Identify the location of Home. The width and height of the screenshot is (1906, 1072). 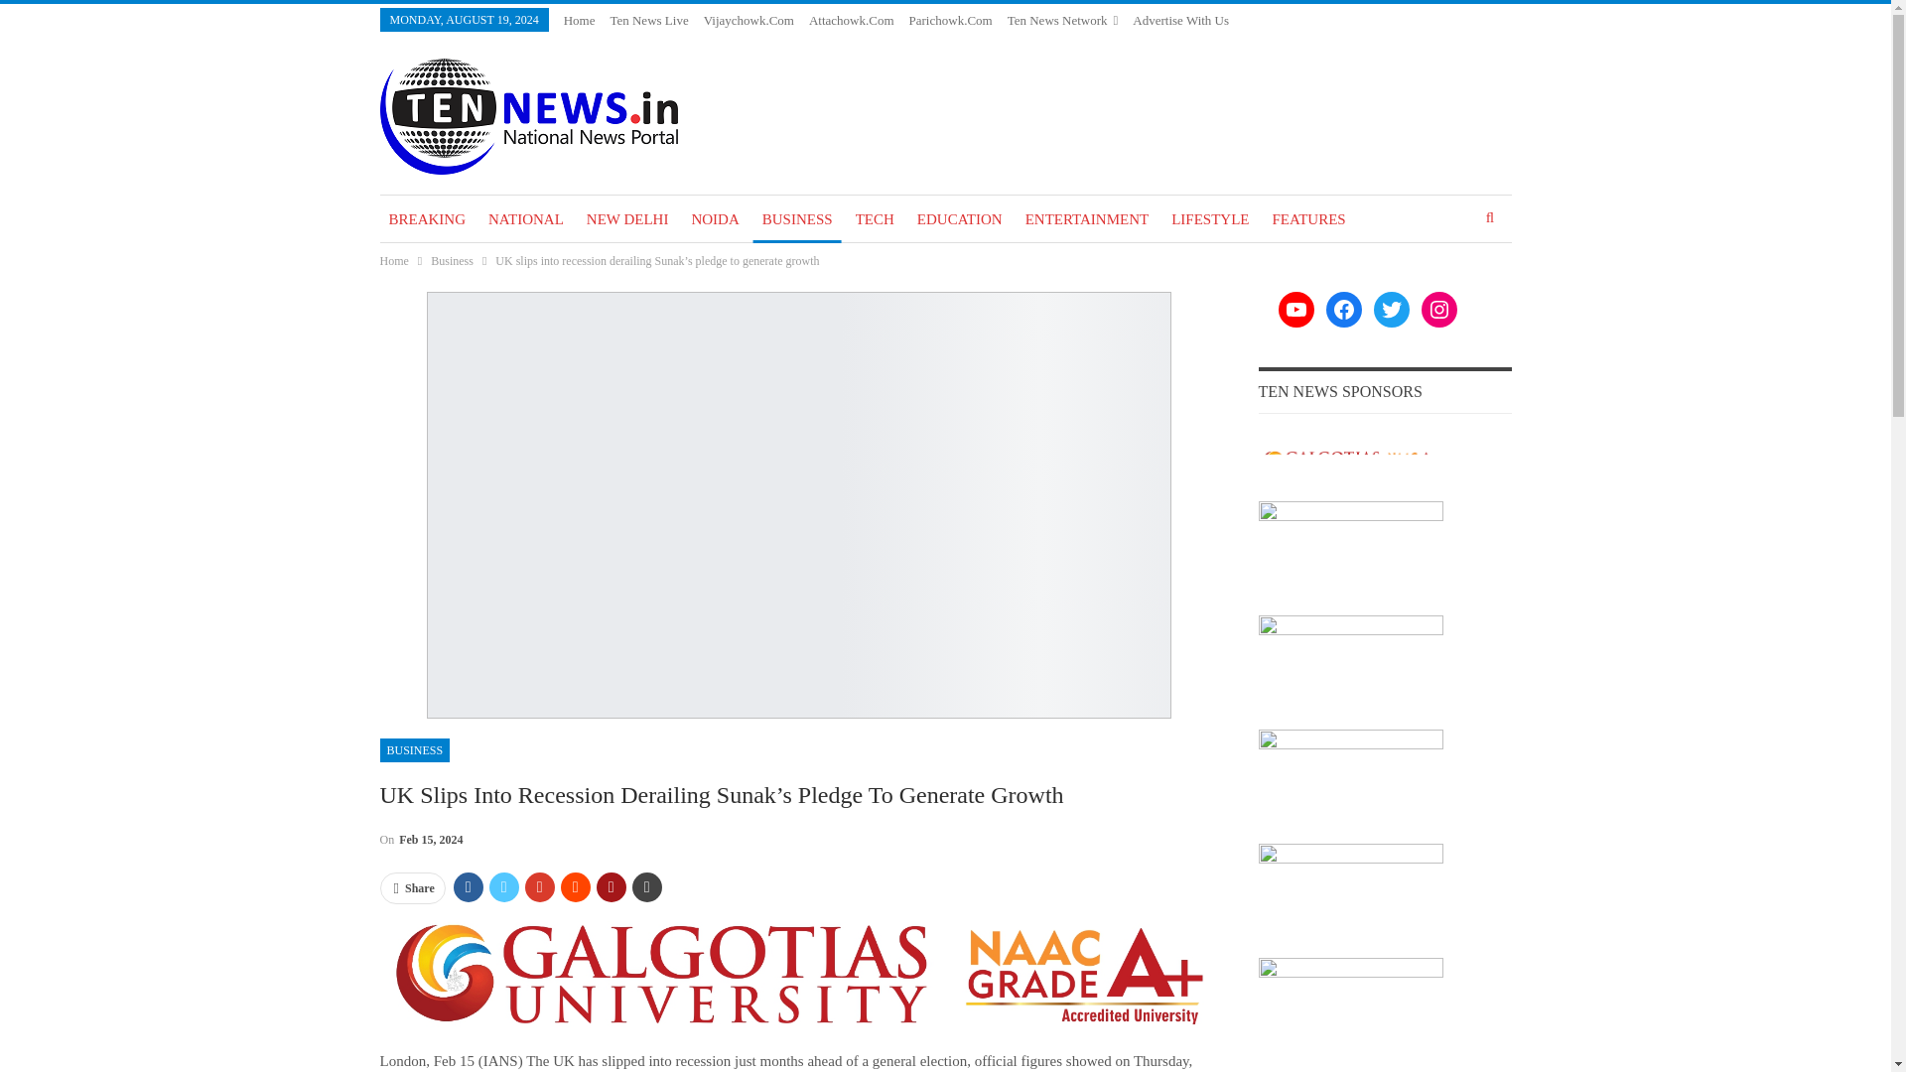
(393, 260).